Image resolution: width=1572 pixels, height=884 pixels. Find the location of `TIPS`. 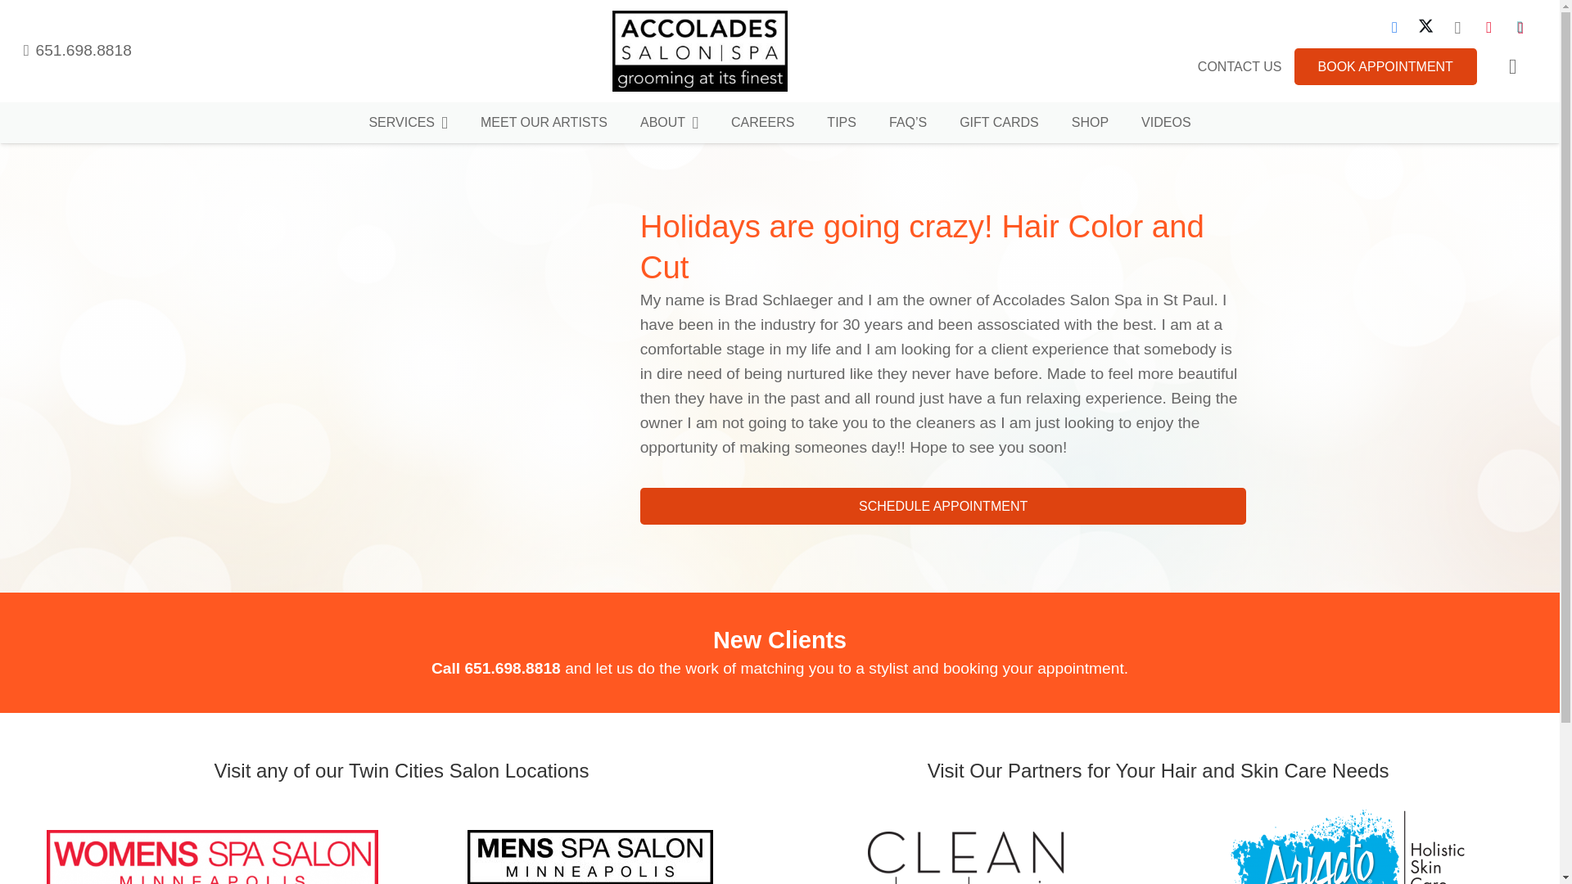

TIPS is located at coordinates (842, 123).